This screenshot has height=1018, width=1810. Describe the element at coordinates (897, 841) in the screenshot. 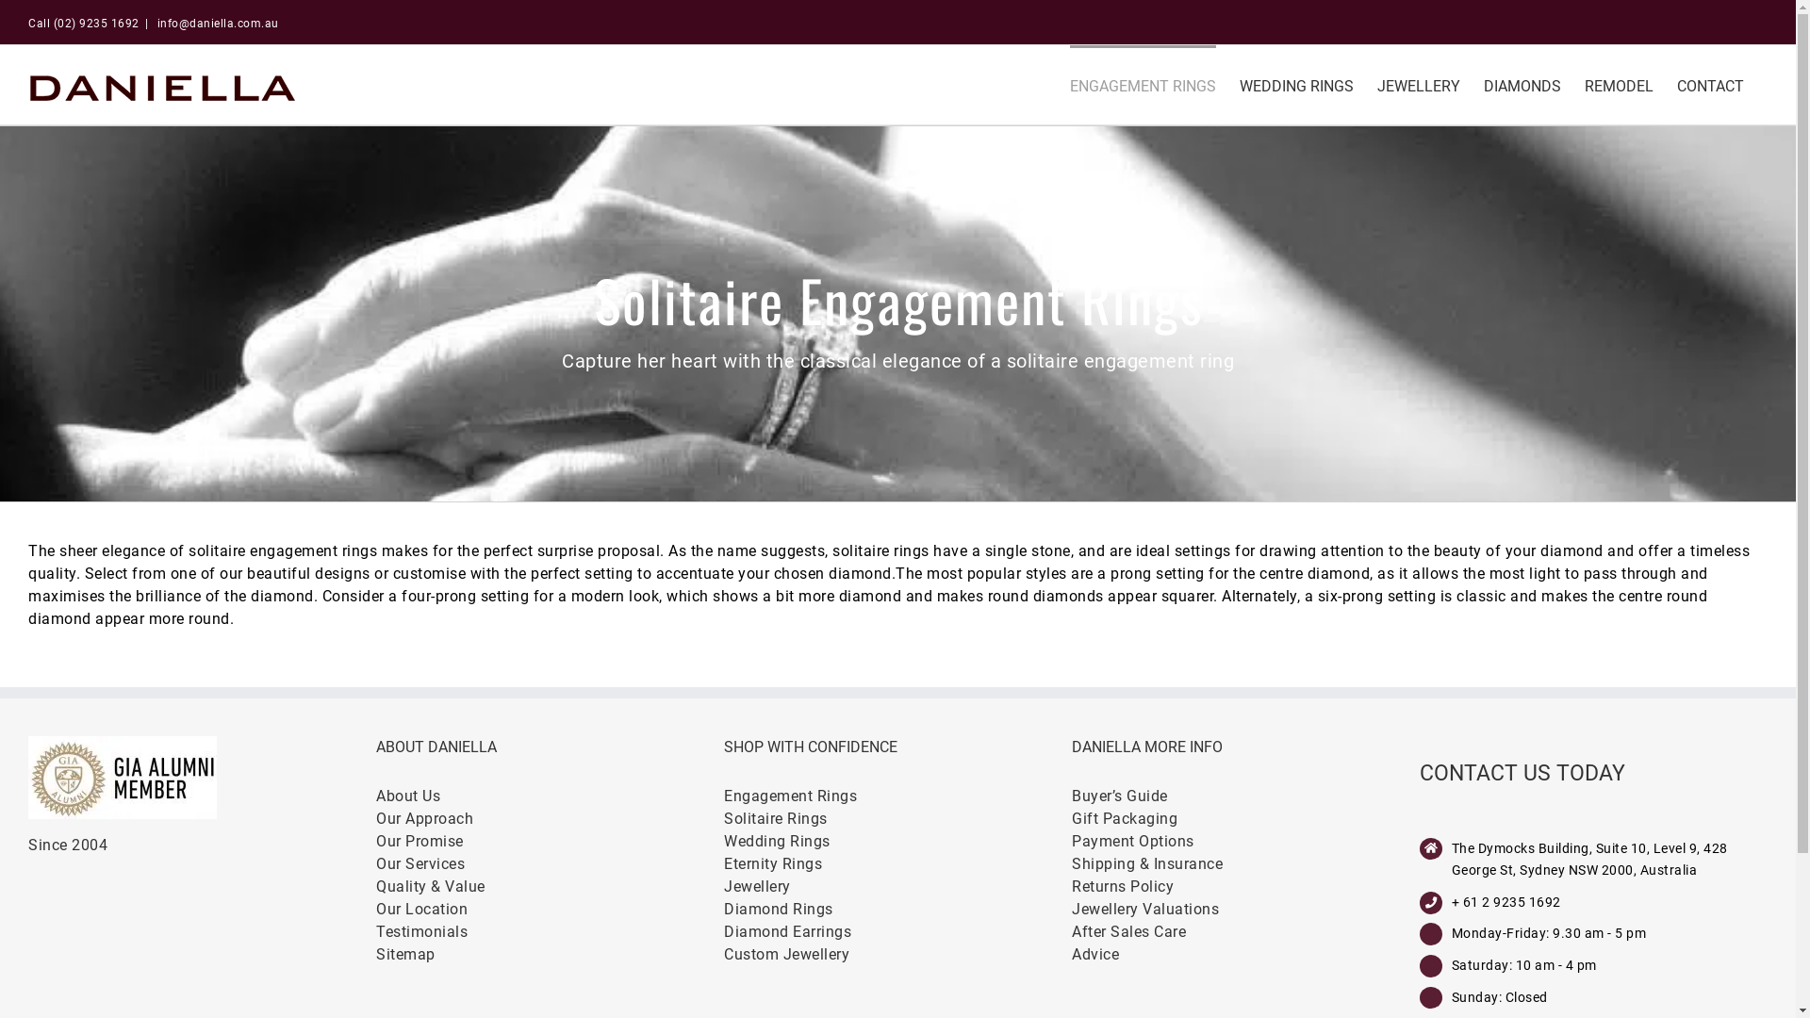

I see `Wedding Rings` at that location.